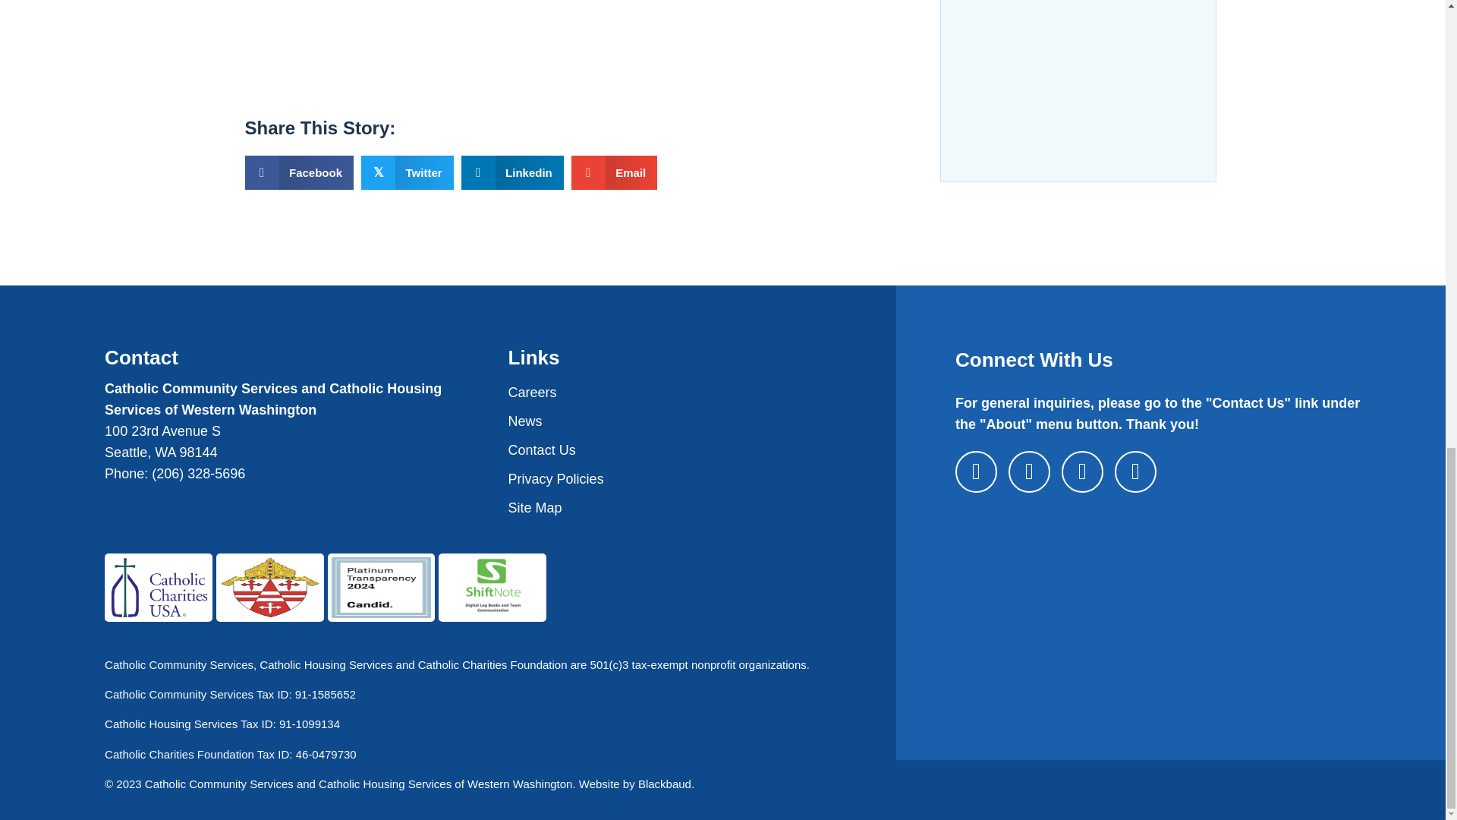  Describe the element at coordinates (615, 172) in the screenshot. I see `Email` at that location.